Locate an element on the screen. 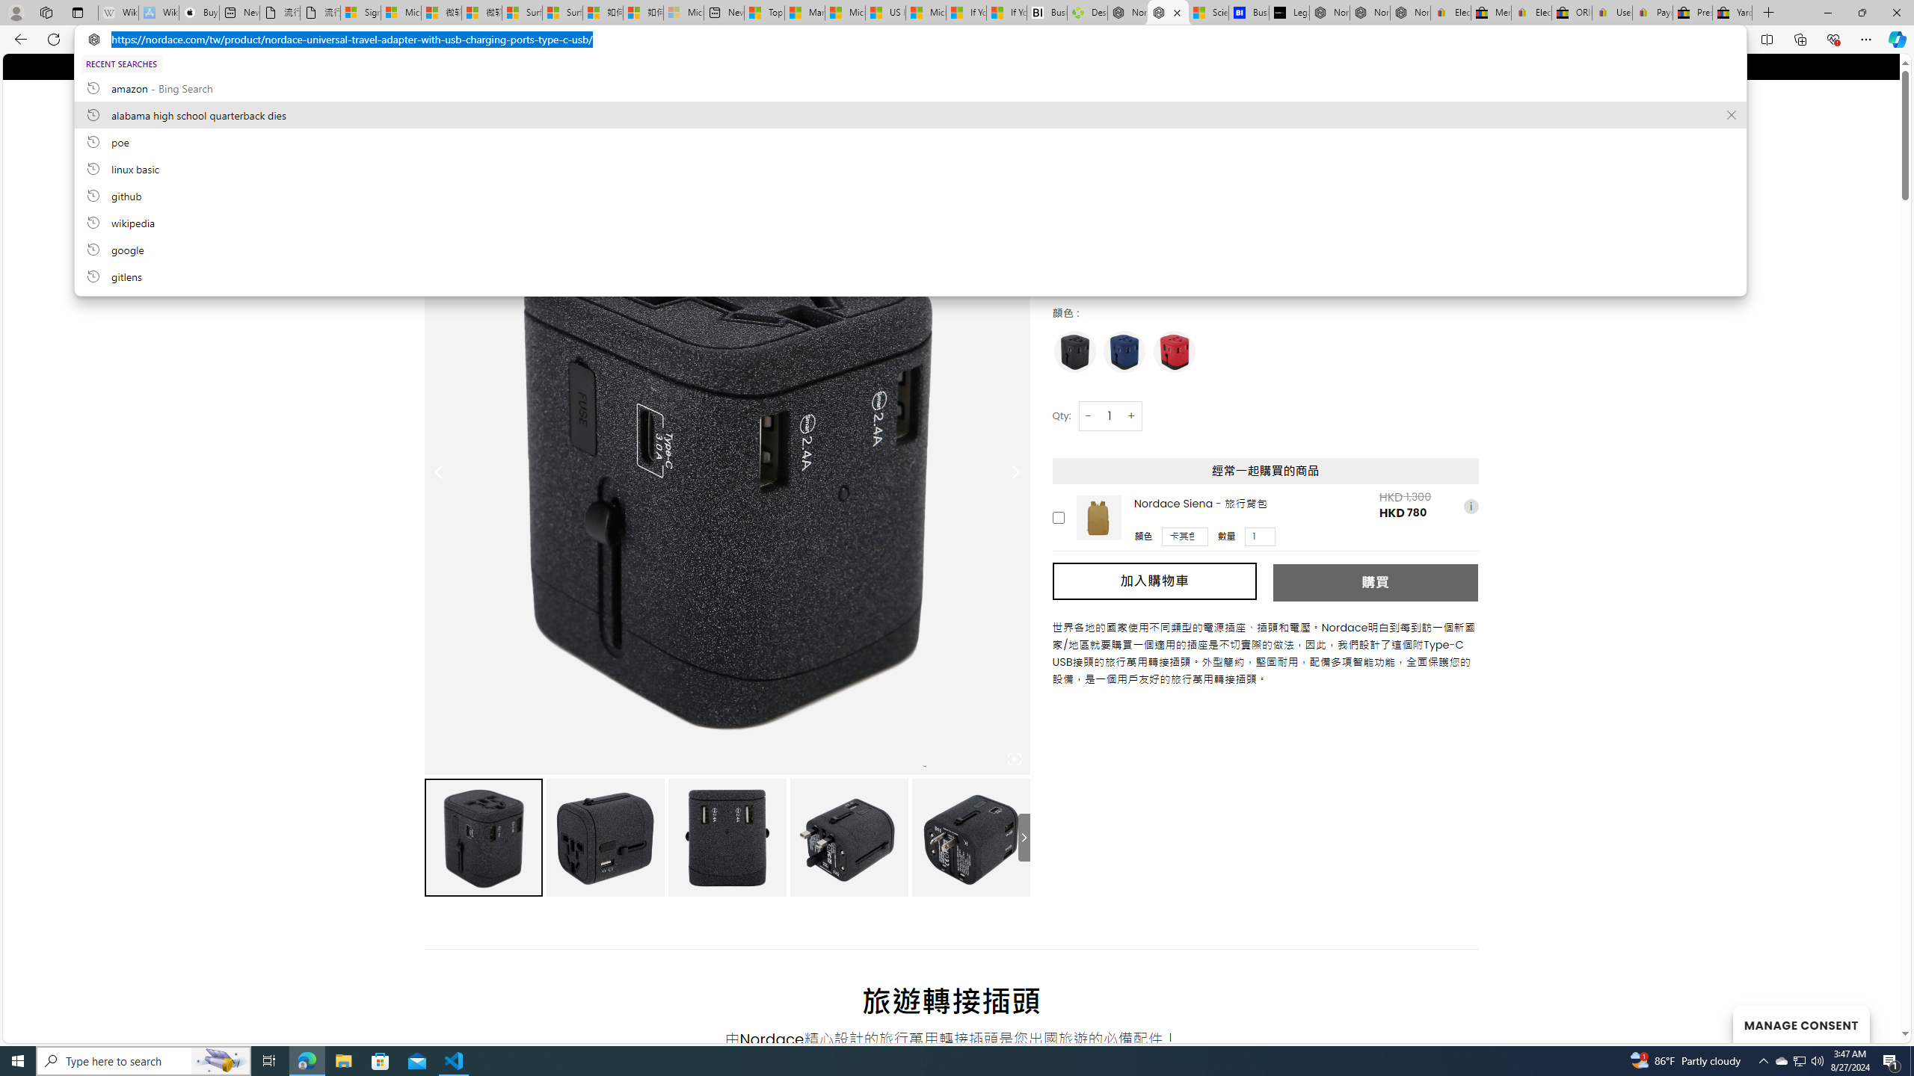 The image size is (1914, 1076). Buy iPad - Apple is located at coordinates (199, 13).